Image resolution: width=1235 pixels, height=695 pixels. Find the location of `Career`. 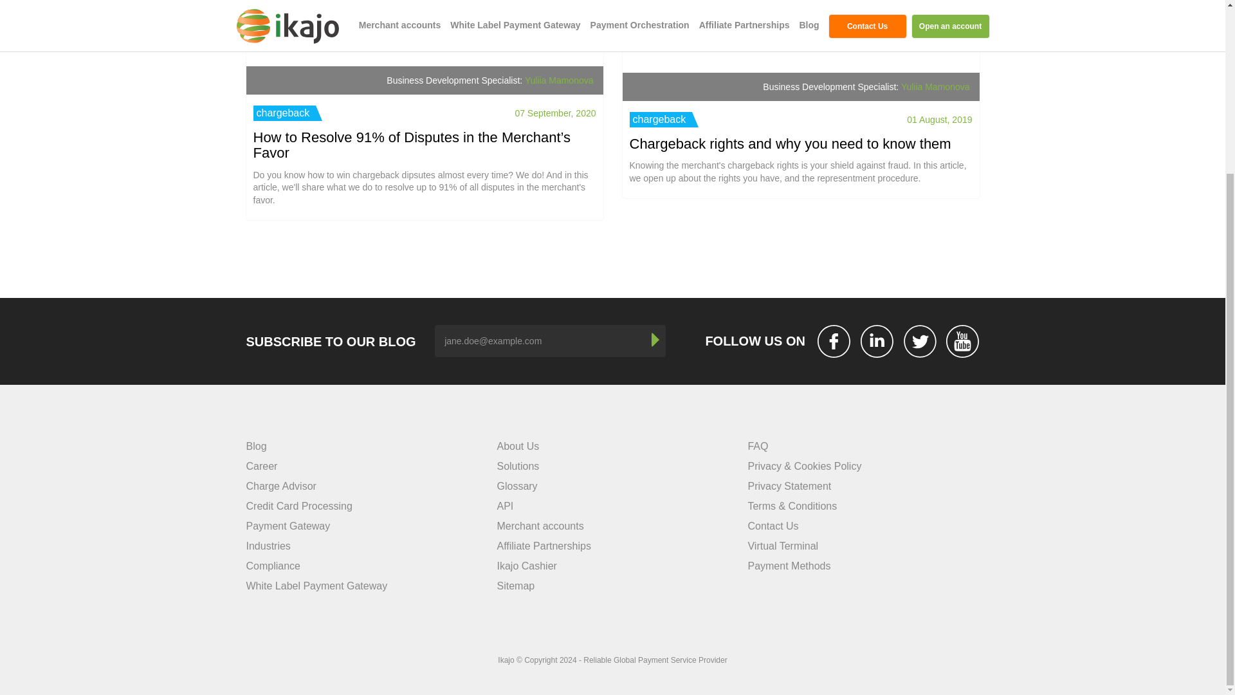

Career is located at coordinates (261, 466).